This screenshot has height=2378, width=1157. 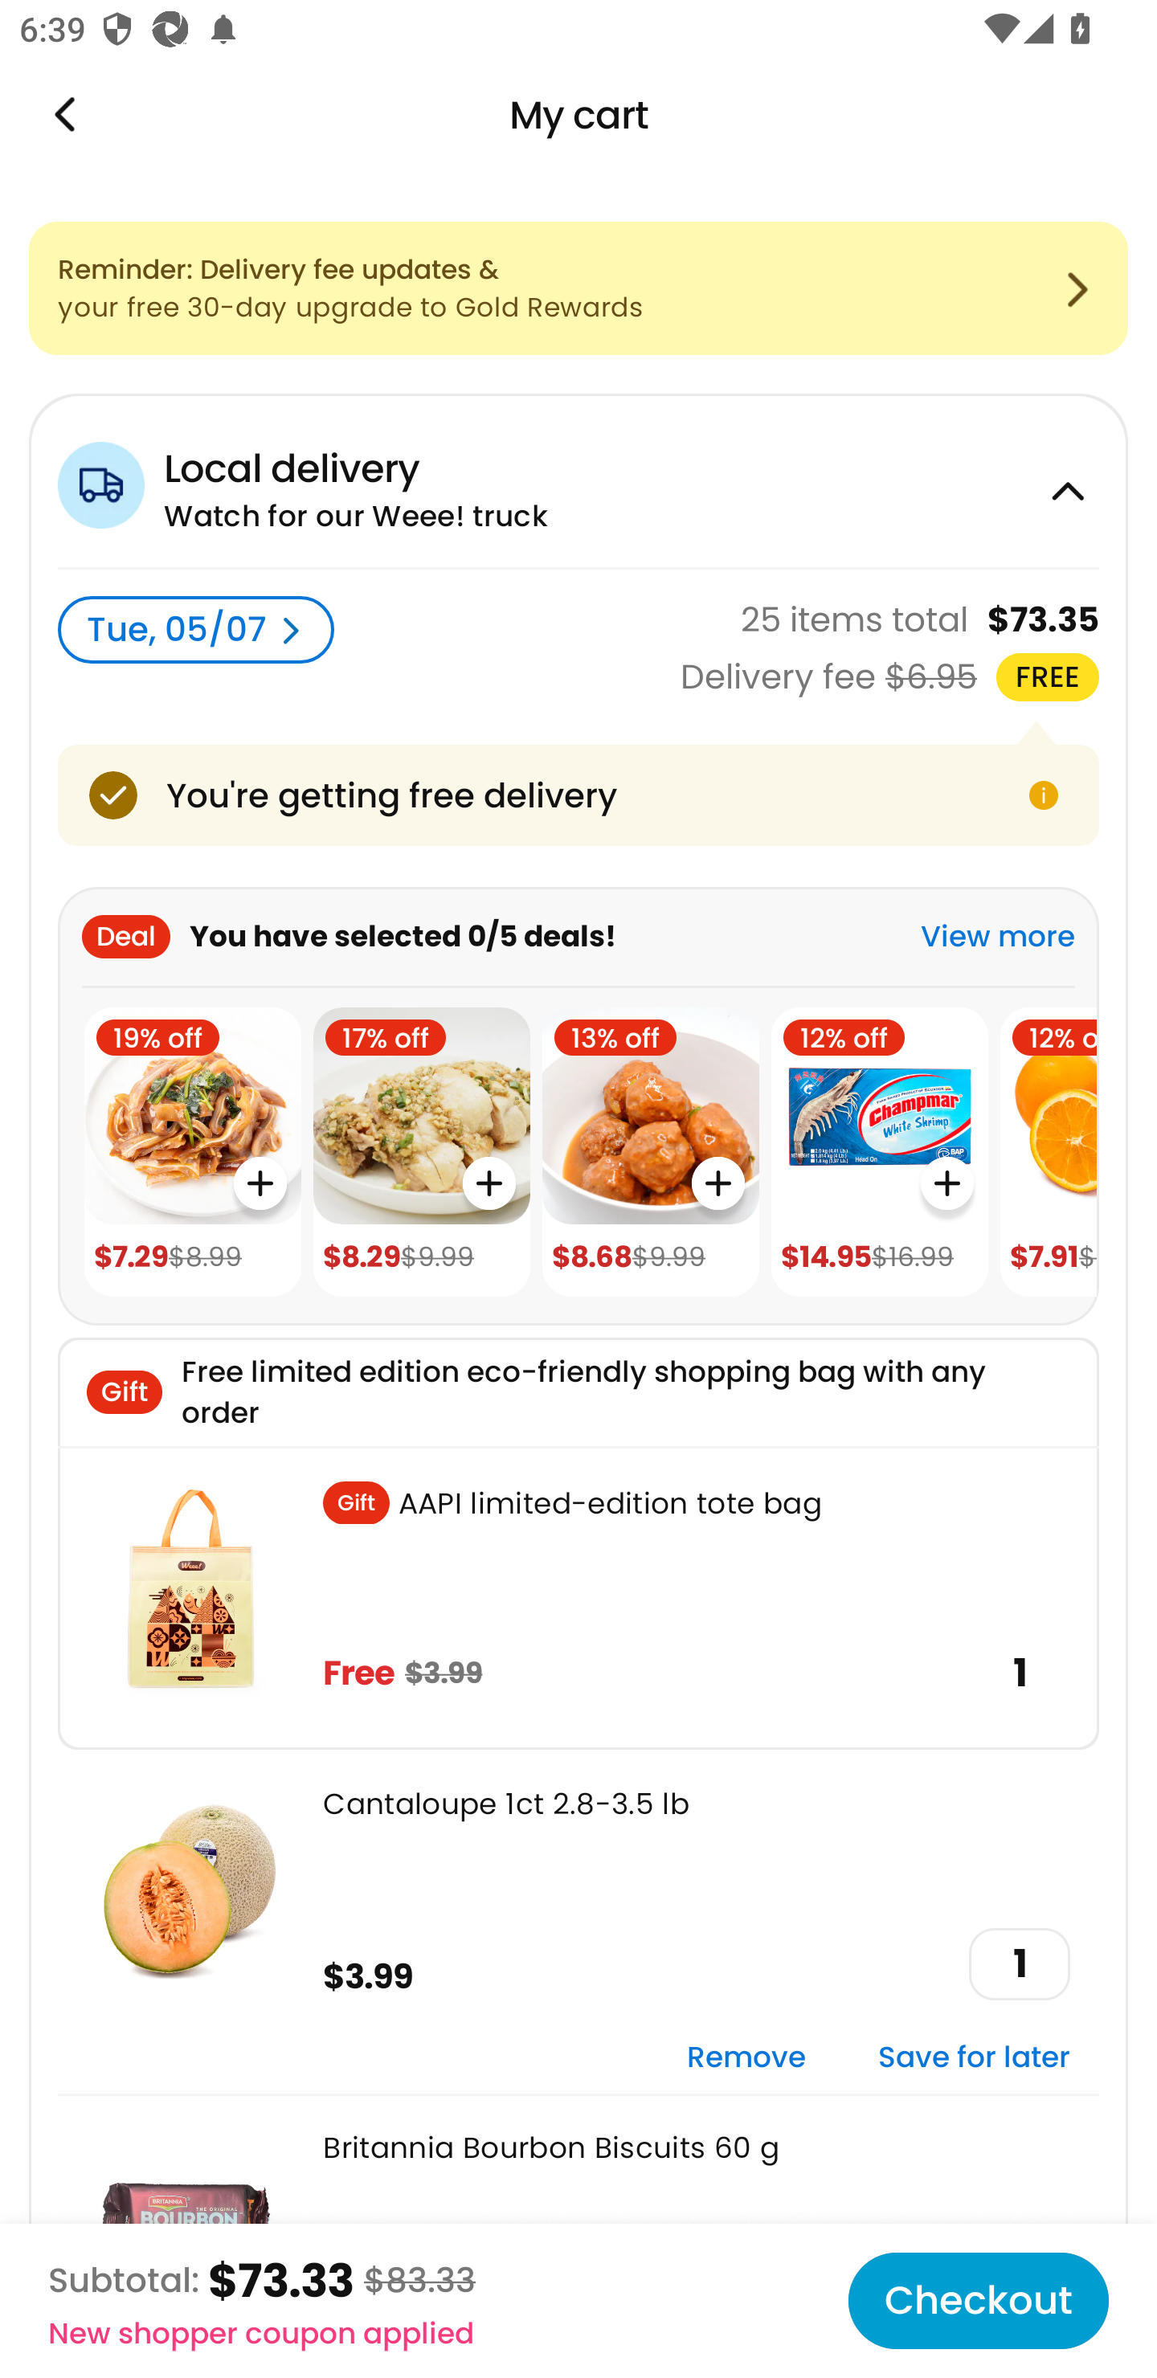 I want to click on 19% off $7.29 $8.99, so click(x=193, y=1152).